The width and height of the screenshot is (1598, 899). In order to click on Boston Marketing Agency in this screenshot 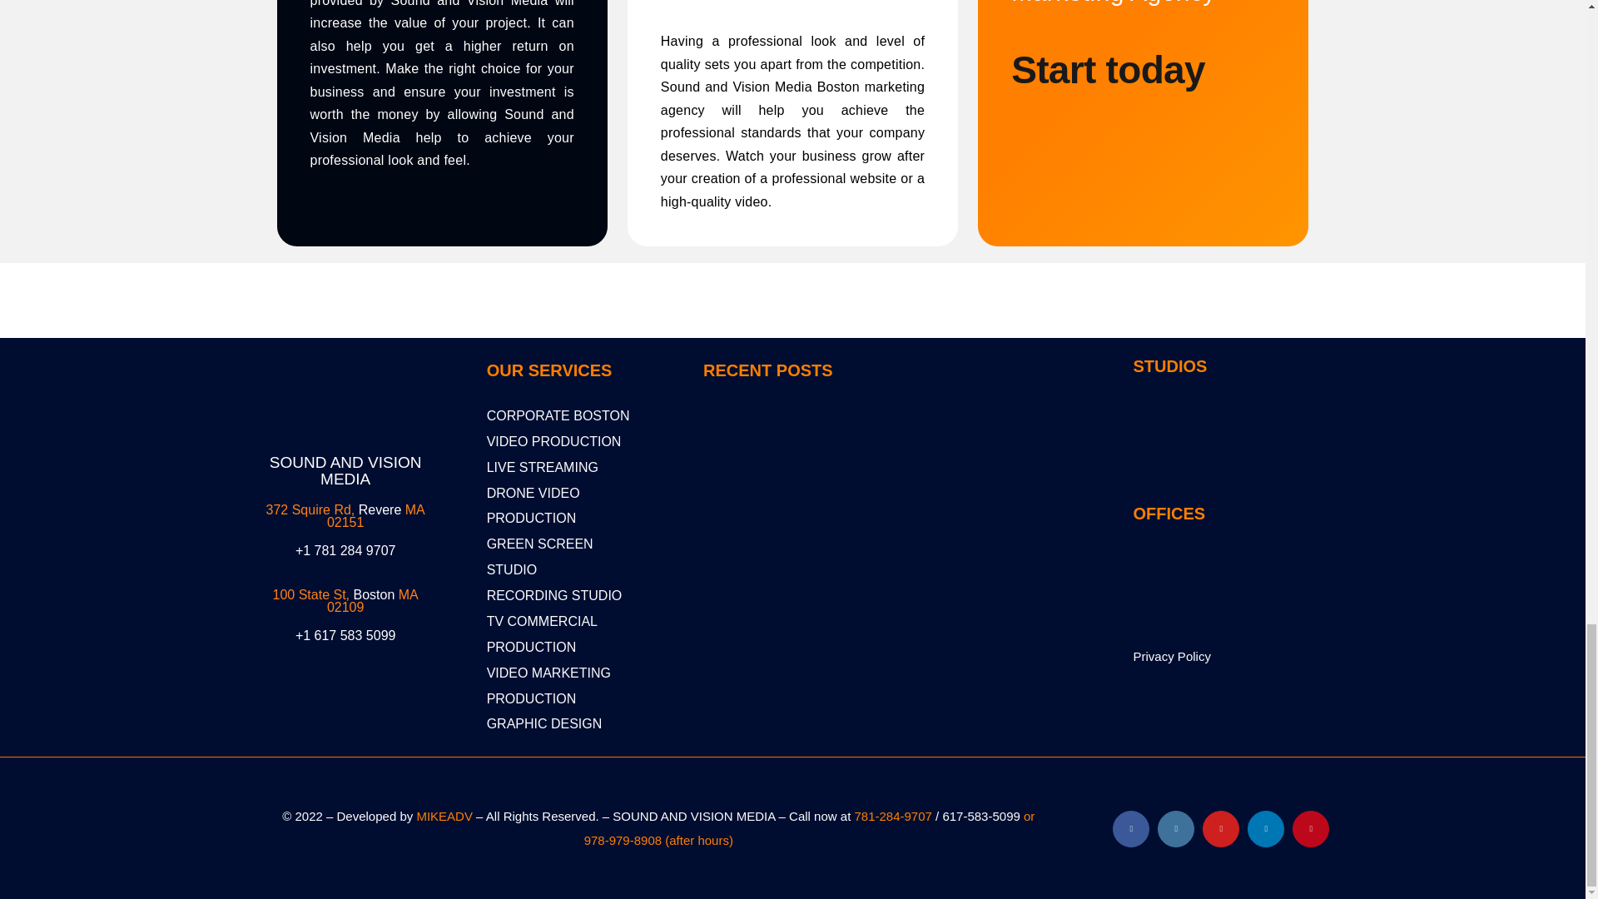, I will do `click(786, 466)`.